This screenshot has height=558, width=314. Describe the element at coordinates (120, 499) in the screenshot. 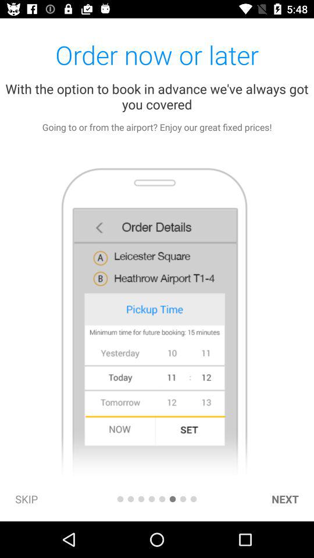

I see `launch the item next to the skip icon` at that location.